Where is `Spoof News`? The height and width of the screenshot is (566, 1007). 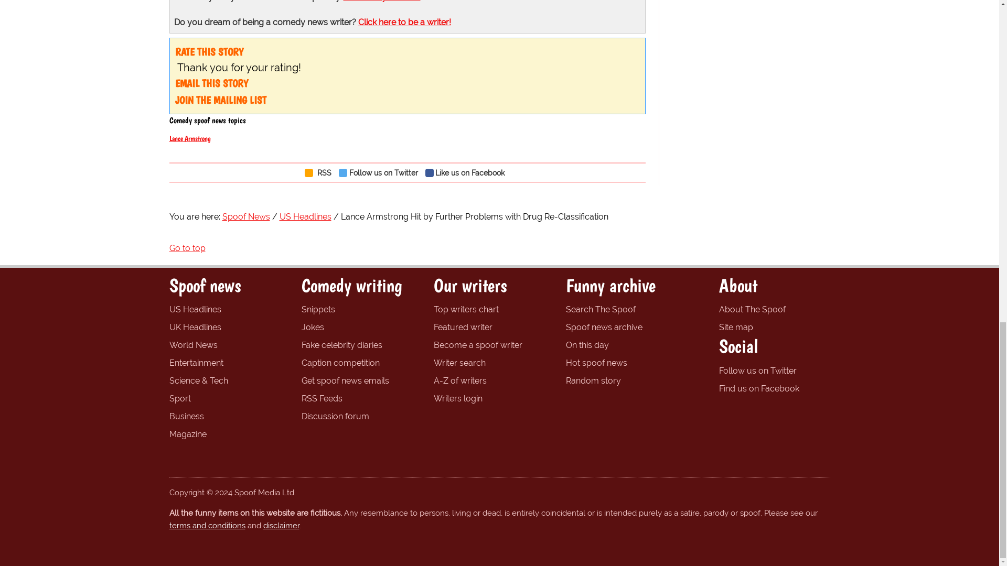 Spoof News is located at coordinates (246, 216).